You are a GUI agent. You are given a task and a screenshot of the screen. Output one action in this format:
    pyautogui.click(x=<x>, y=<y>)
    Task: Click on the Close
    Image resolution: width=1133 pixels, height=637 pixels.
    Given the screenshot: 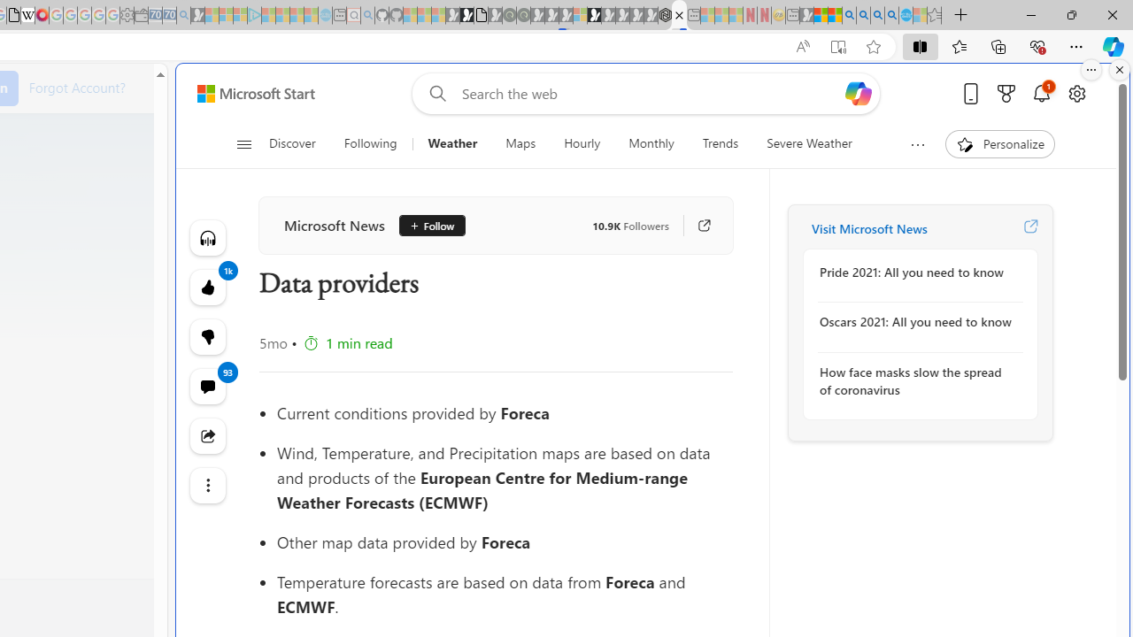 What is the action you would take?
    pyautogui.click(x=1112, y=14)
    